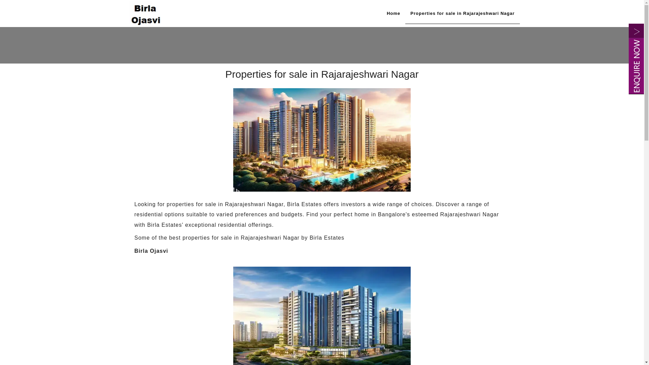  What do you see at coordinates (146, 14) in the screenshot?
I see `Birla Ojasvi Logo` at bounding box center [146, 14].